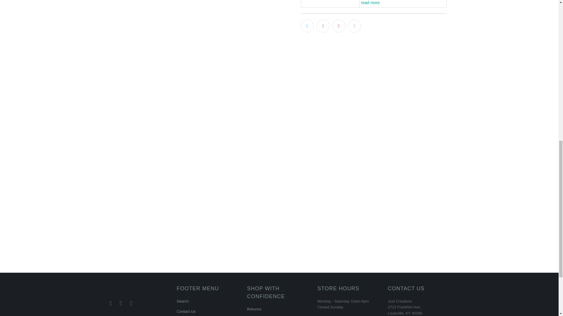 The height and width of the screenshot is (316, 563). I want to click on Share this on Twitter, so click(307, 26).